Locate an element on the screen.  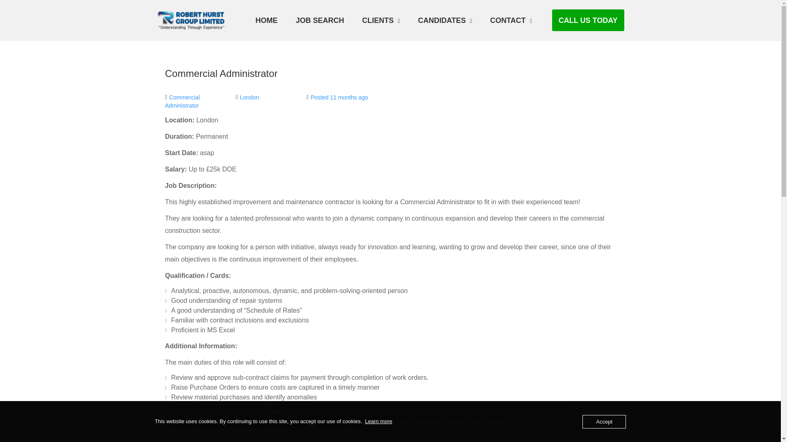
JOB SEARCH is located at coordinates (320, 20).